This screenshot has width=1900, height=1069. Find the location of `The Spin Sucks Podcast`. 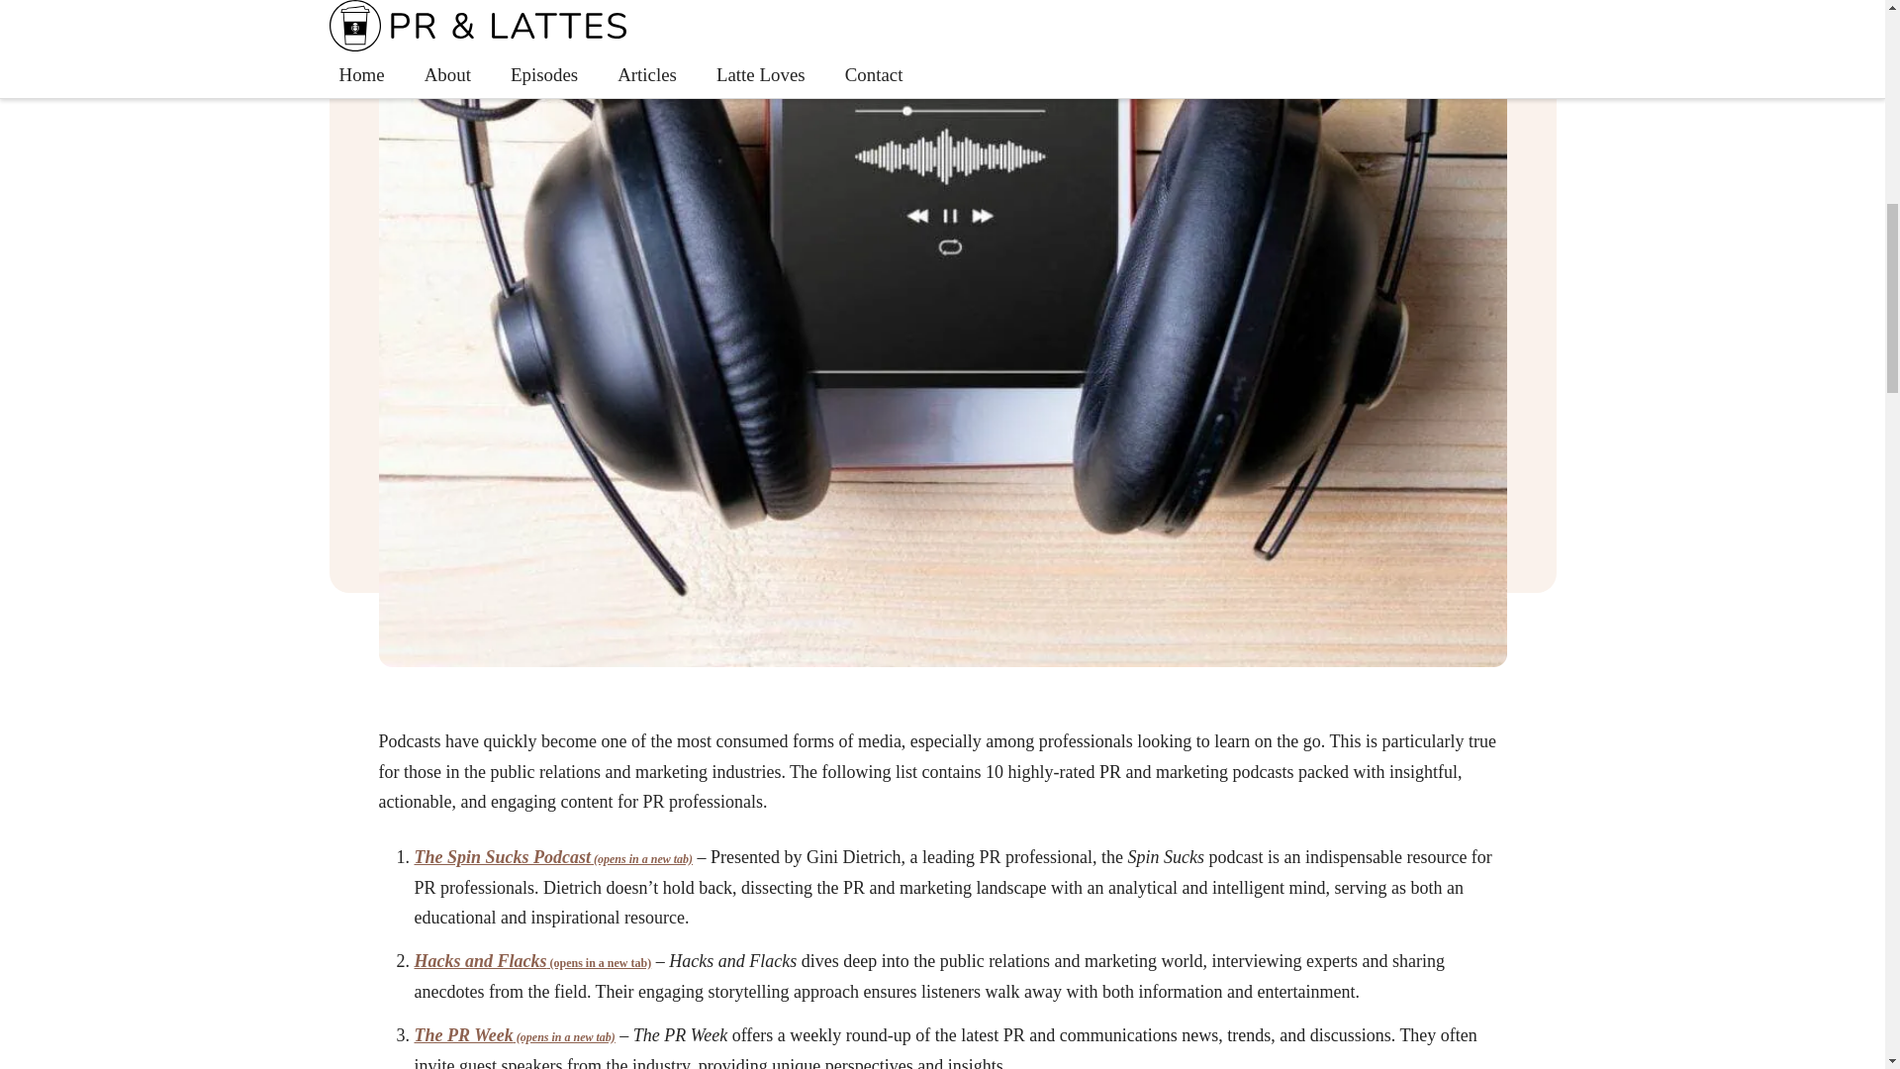

The Spin Sucks Podcast is located at coordinates (553, 857).